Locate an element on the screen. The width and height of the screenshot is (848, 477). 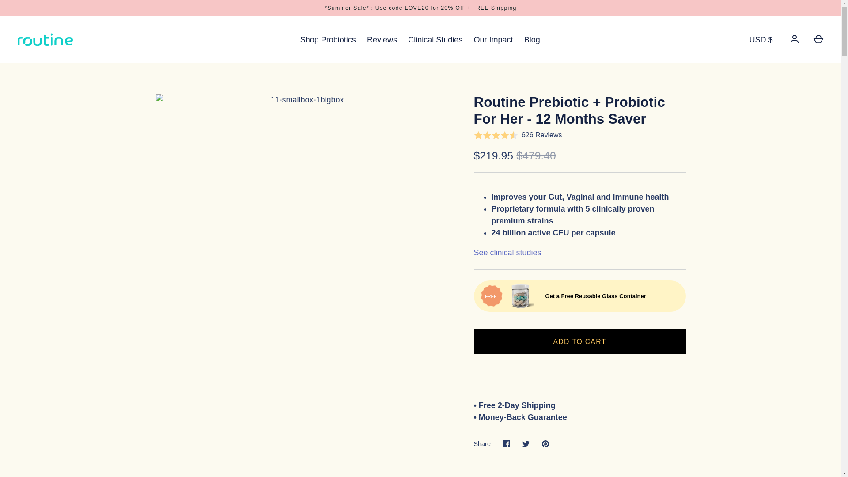
Share on Twitter is located at coordinates (526, 443).